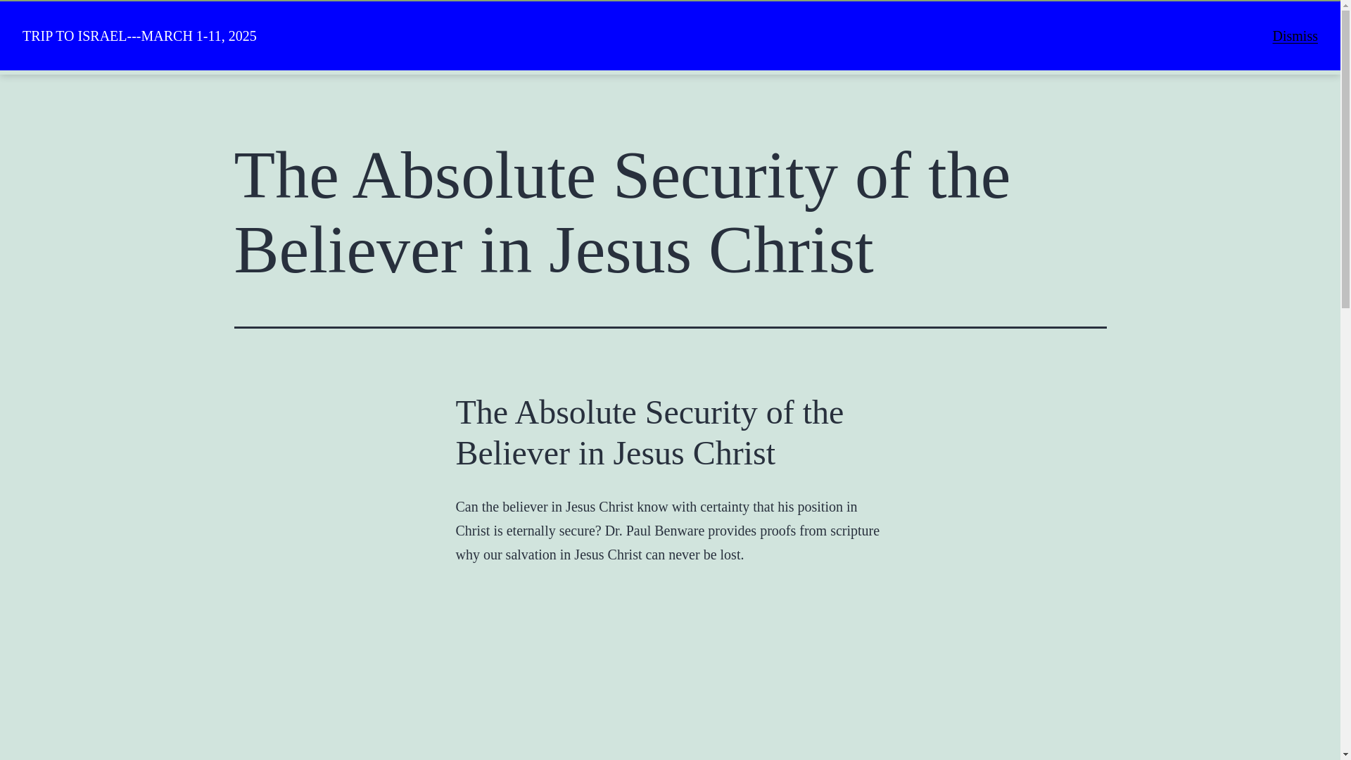 This screenshot has height=760, width=1351. What do you see at coordinates (949, 30) in the screenshot?
I see `Links` at bounding box center [949, 30].